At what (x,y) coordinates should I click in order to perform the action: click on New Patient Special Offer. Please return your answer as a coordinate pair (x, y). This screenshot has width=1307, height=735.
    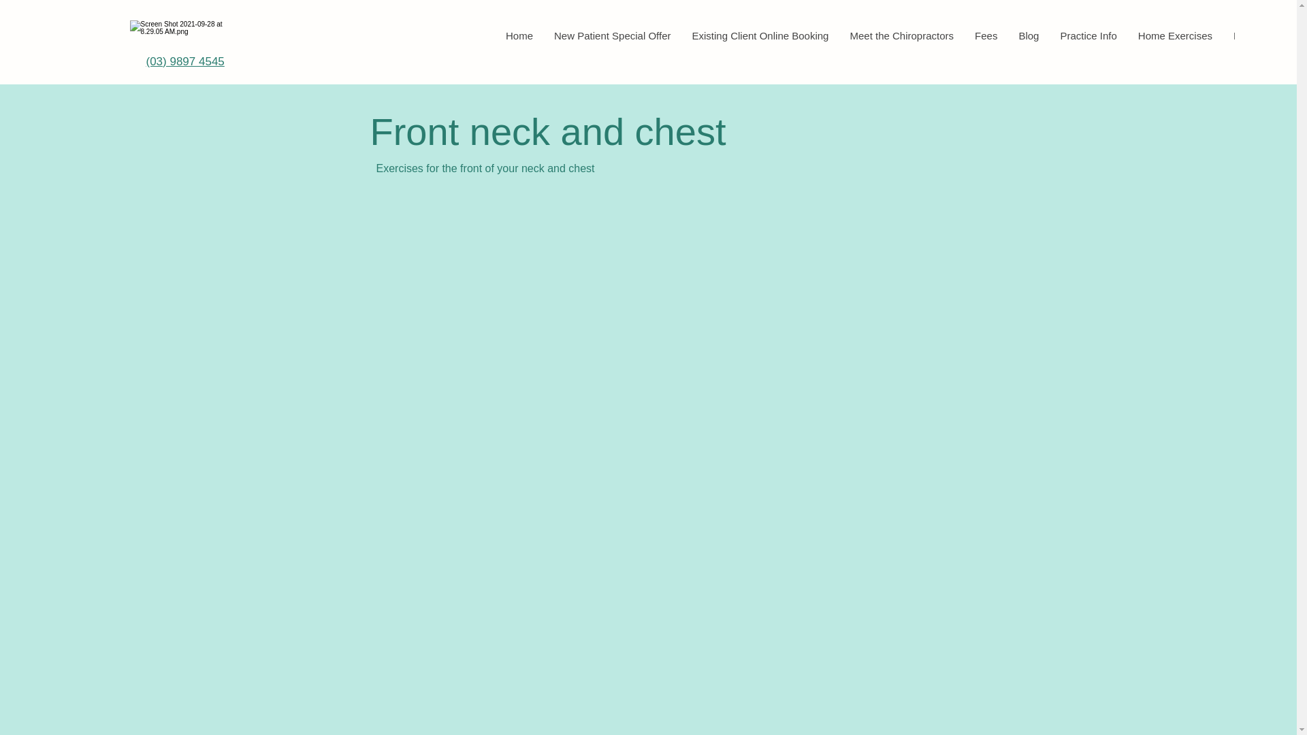
    Looking at the image, I should click on (612, 39).